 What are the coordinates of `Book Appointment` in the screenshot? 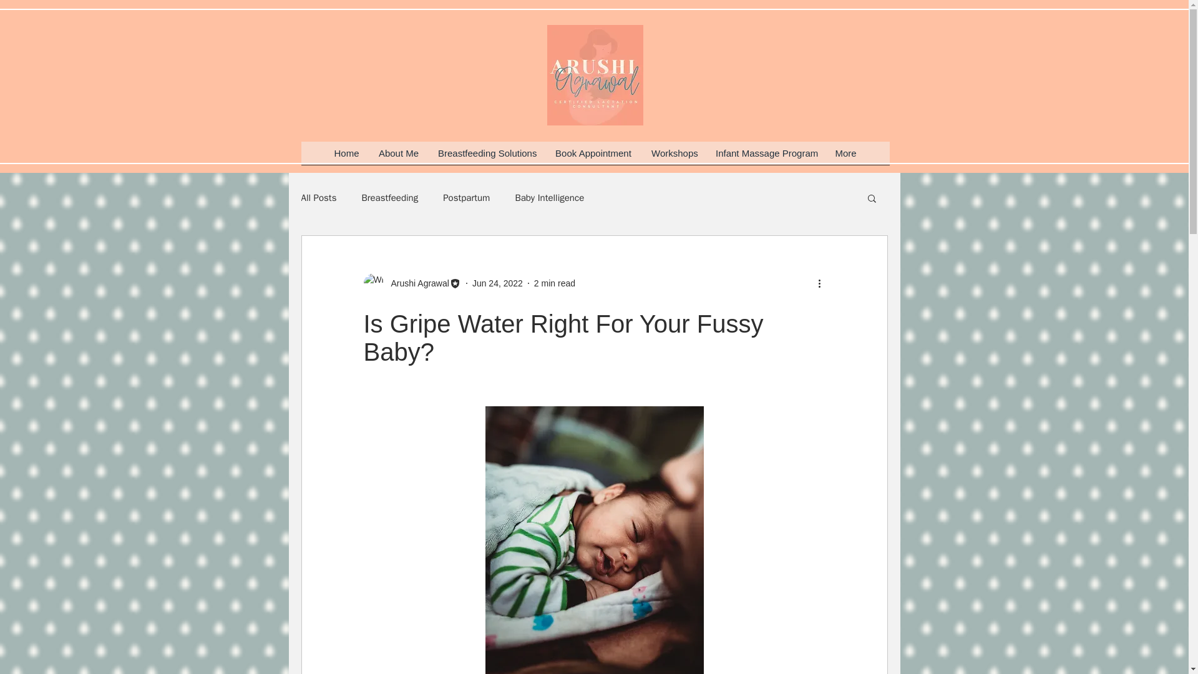 It's located at (593, 157).